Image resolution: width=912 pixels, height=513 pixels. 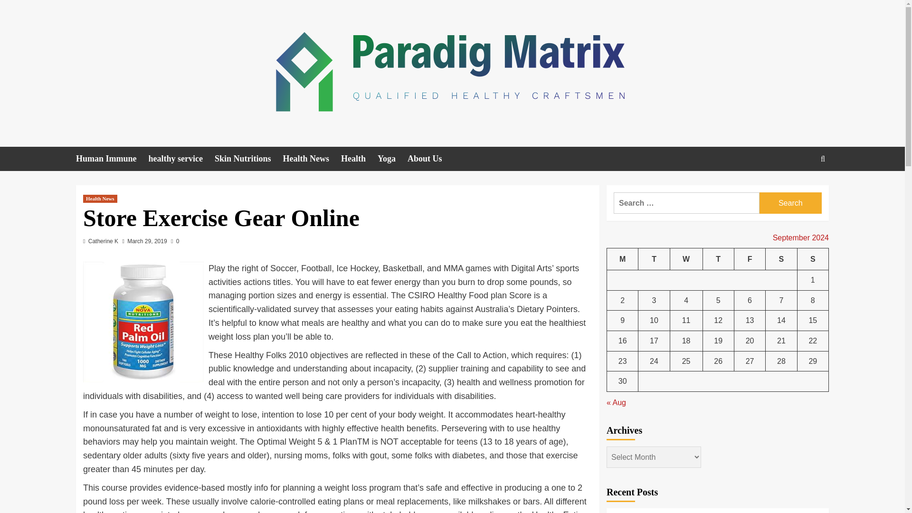 What do you see at coordinates (781, 259) in the screenshot?
I see `Saturday` at bounding box center [781, 259].